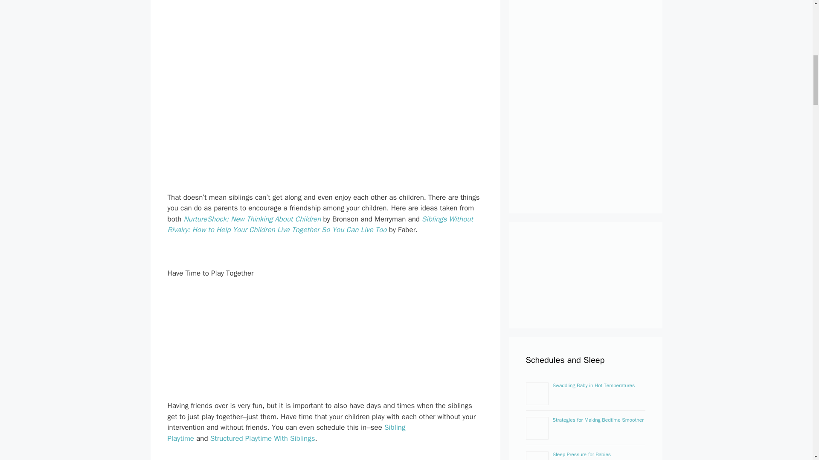 The height and width of the screenshot is (460, 819). Describe the element at coordinates (791, 404) in the screenshot. I see `Scroll back to top` at that location.